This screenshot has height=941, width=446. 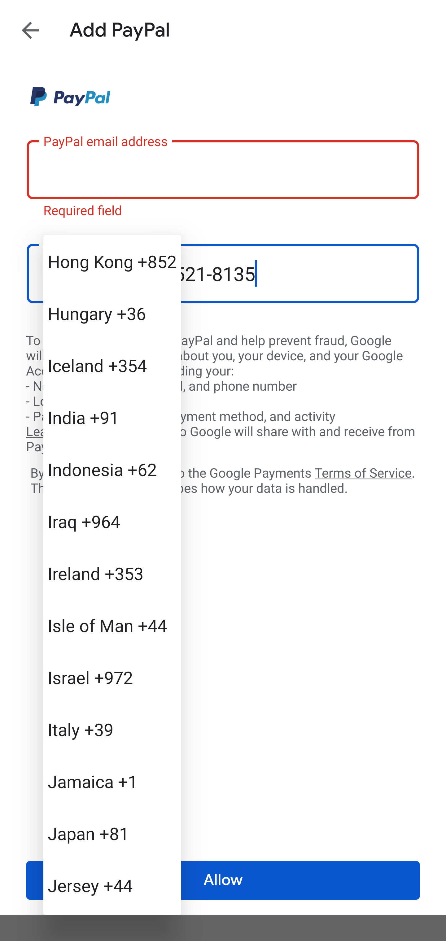 I want to click on Ireland +353, so click(x=112, y=573).